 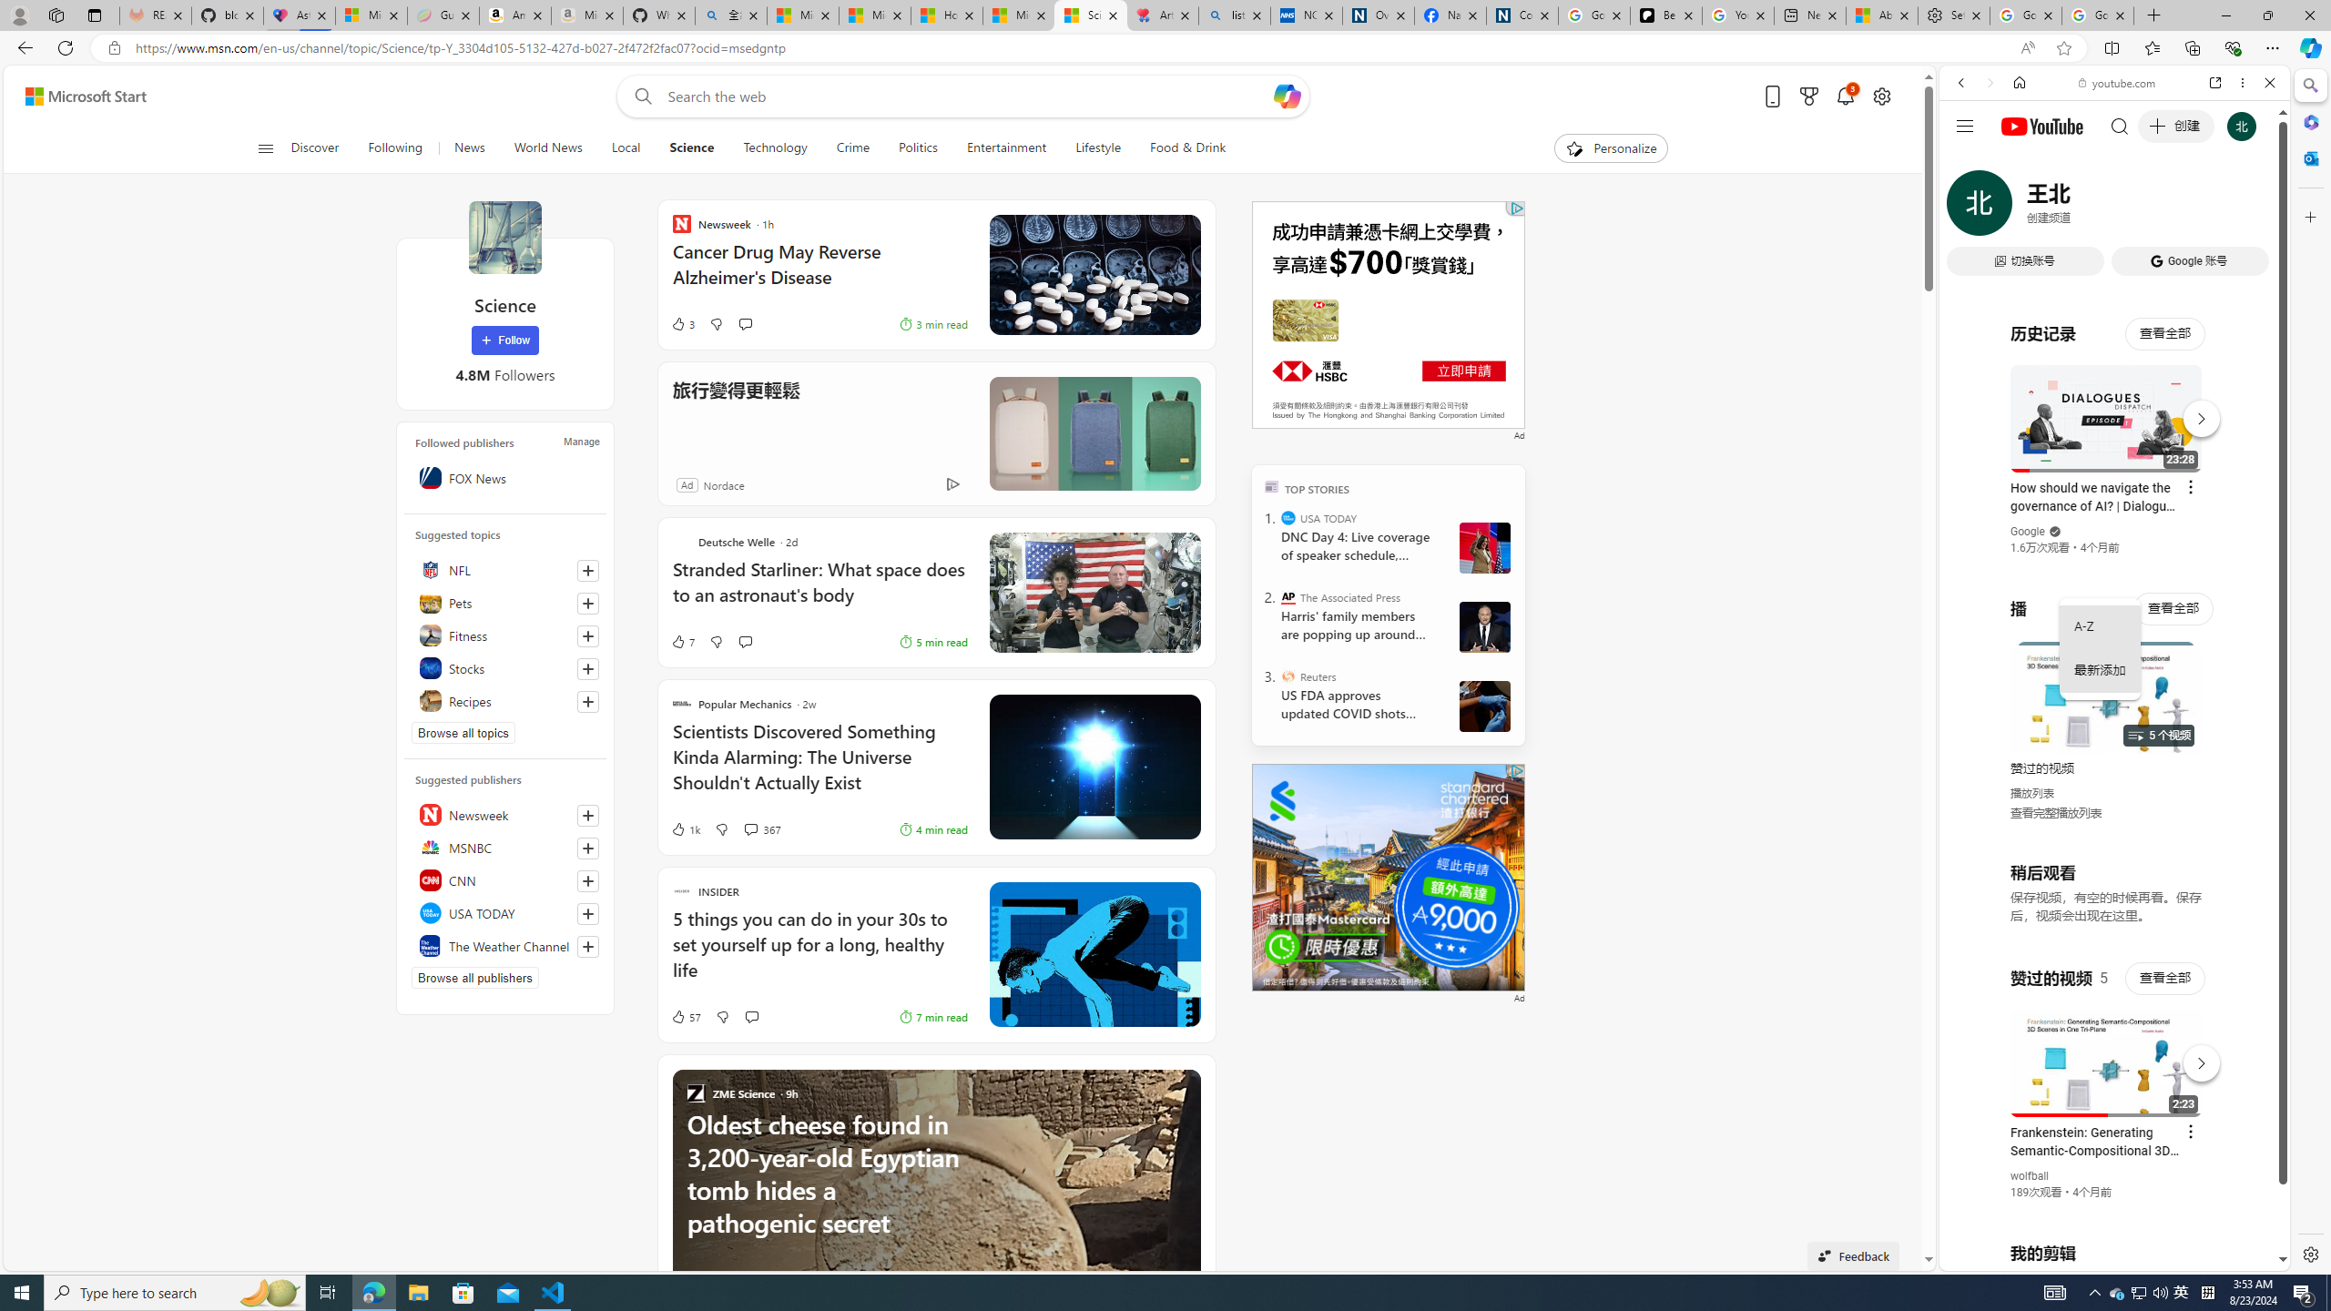 What do you see at coordinates (1610, 148) in the screenshot?
I see `Personalize` at bounding box center [1610, 148].